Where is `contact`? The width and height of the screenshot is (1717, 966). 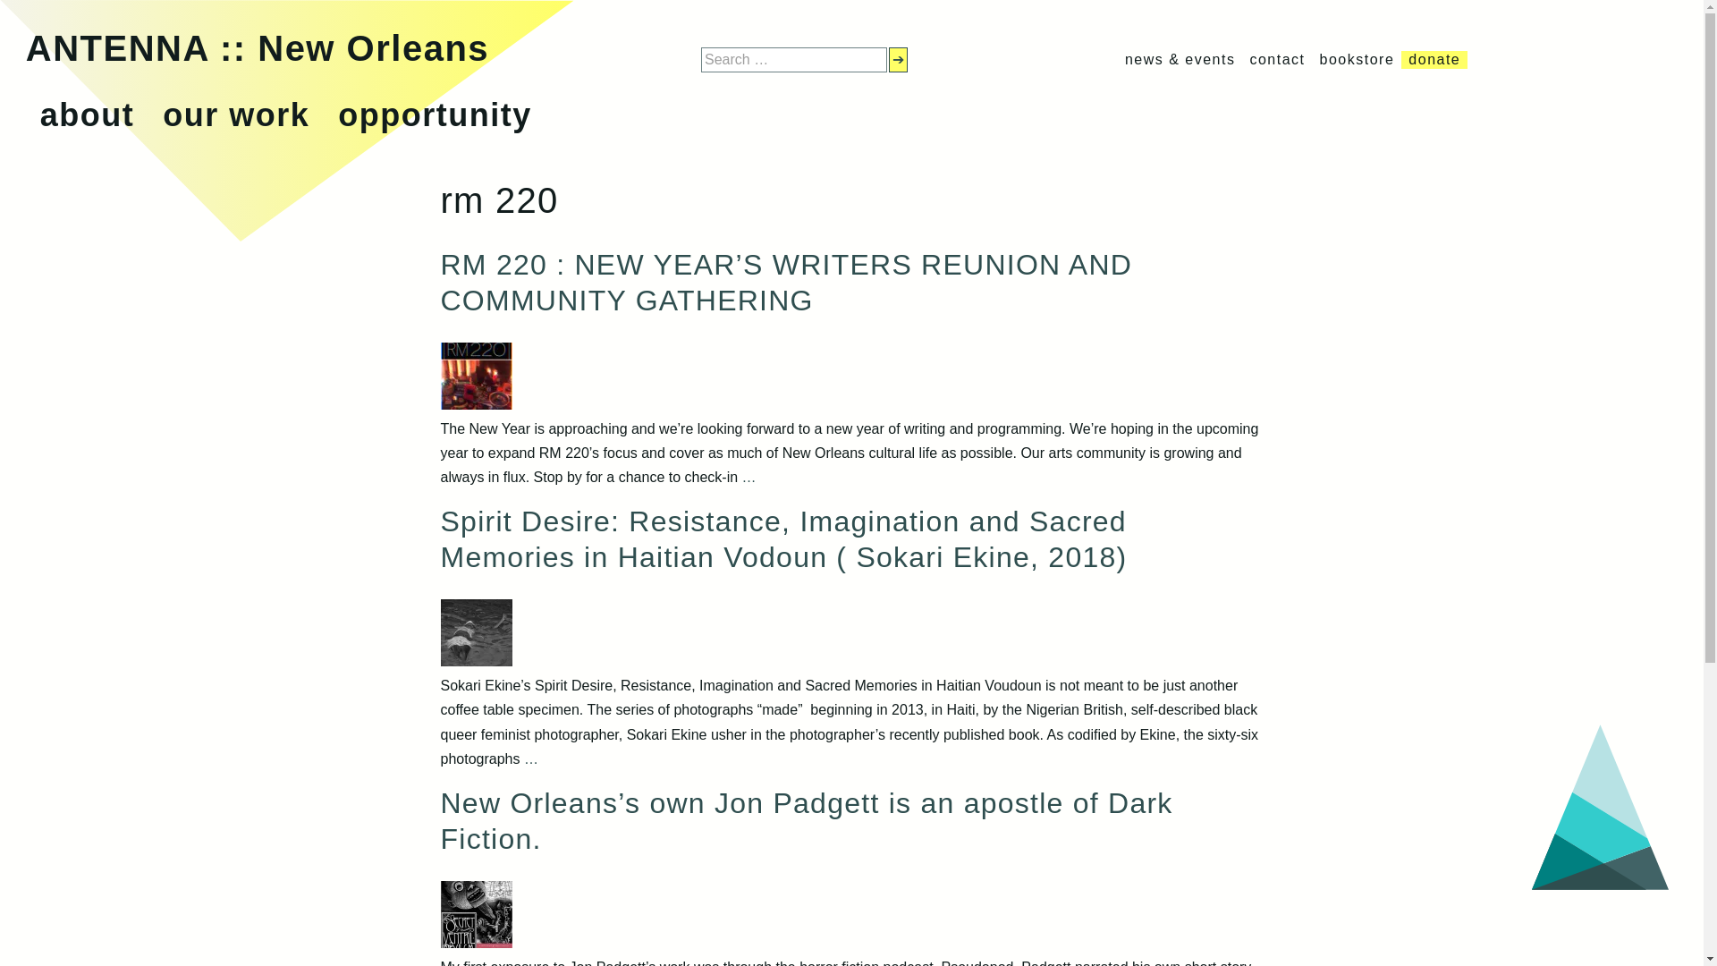
contact is located at coordinates (1277, 59).